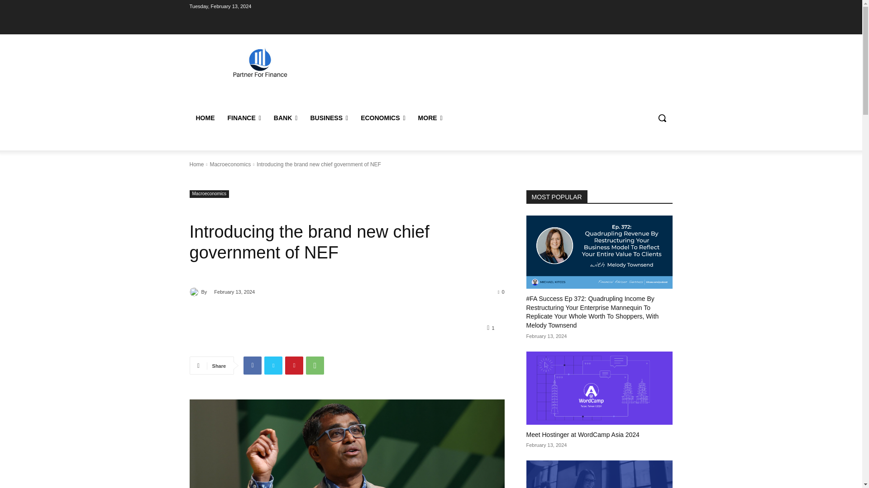  I want to click on HOME, so click(205, 117).